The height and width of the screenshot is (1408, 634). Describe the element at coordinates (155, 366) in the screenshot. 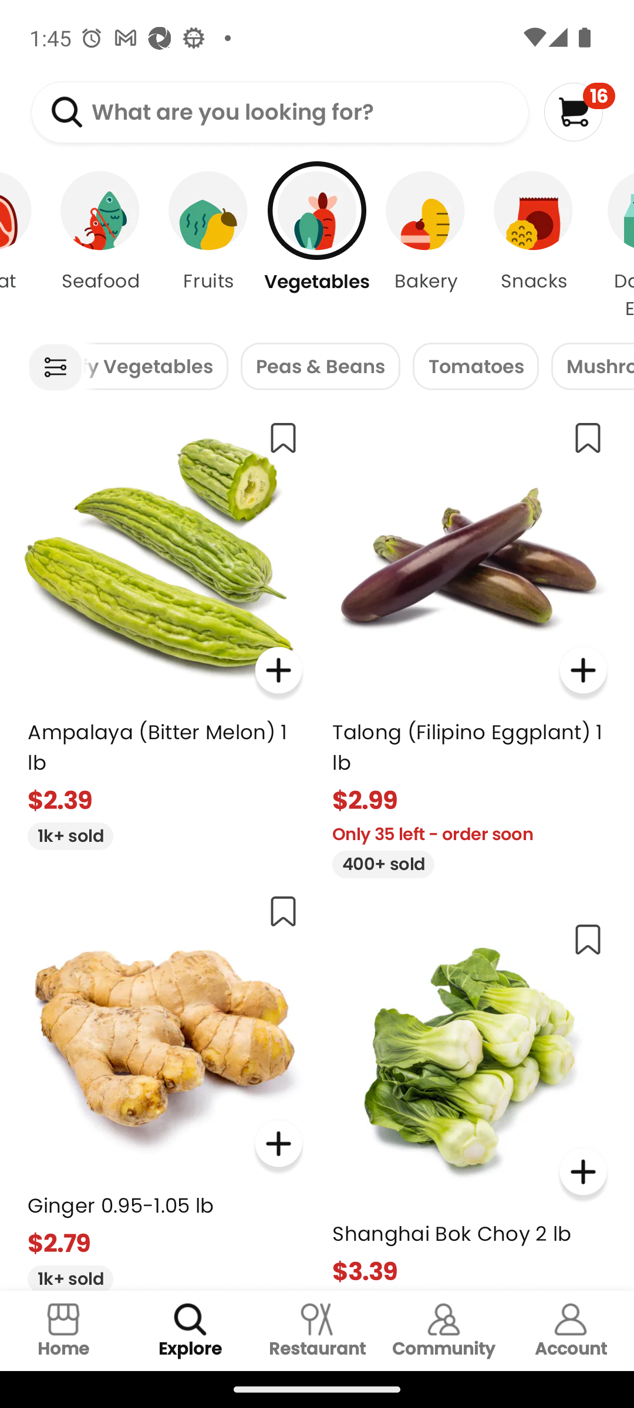

I see `Leafy Vegetables` at that location.